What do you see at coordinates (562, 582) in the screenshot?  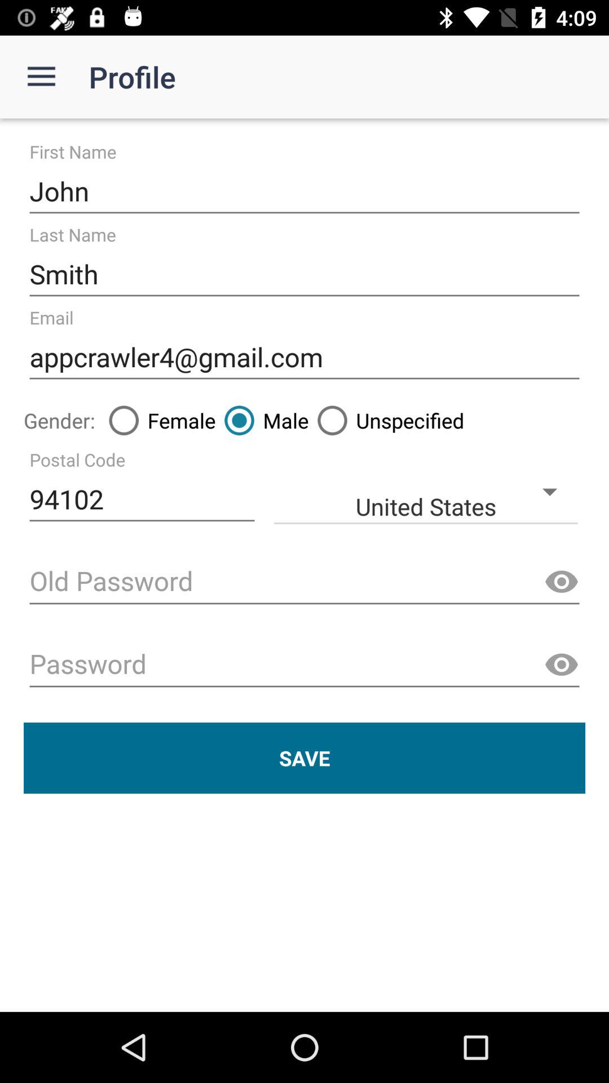 I see `toggle password visibility` at bounding box center [562, 582].